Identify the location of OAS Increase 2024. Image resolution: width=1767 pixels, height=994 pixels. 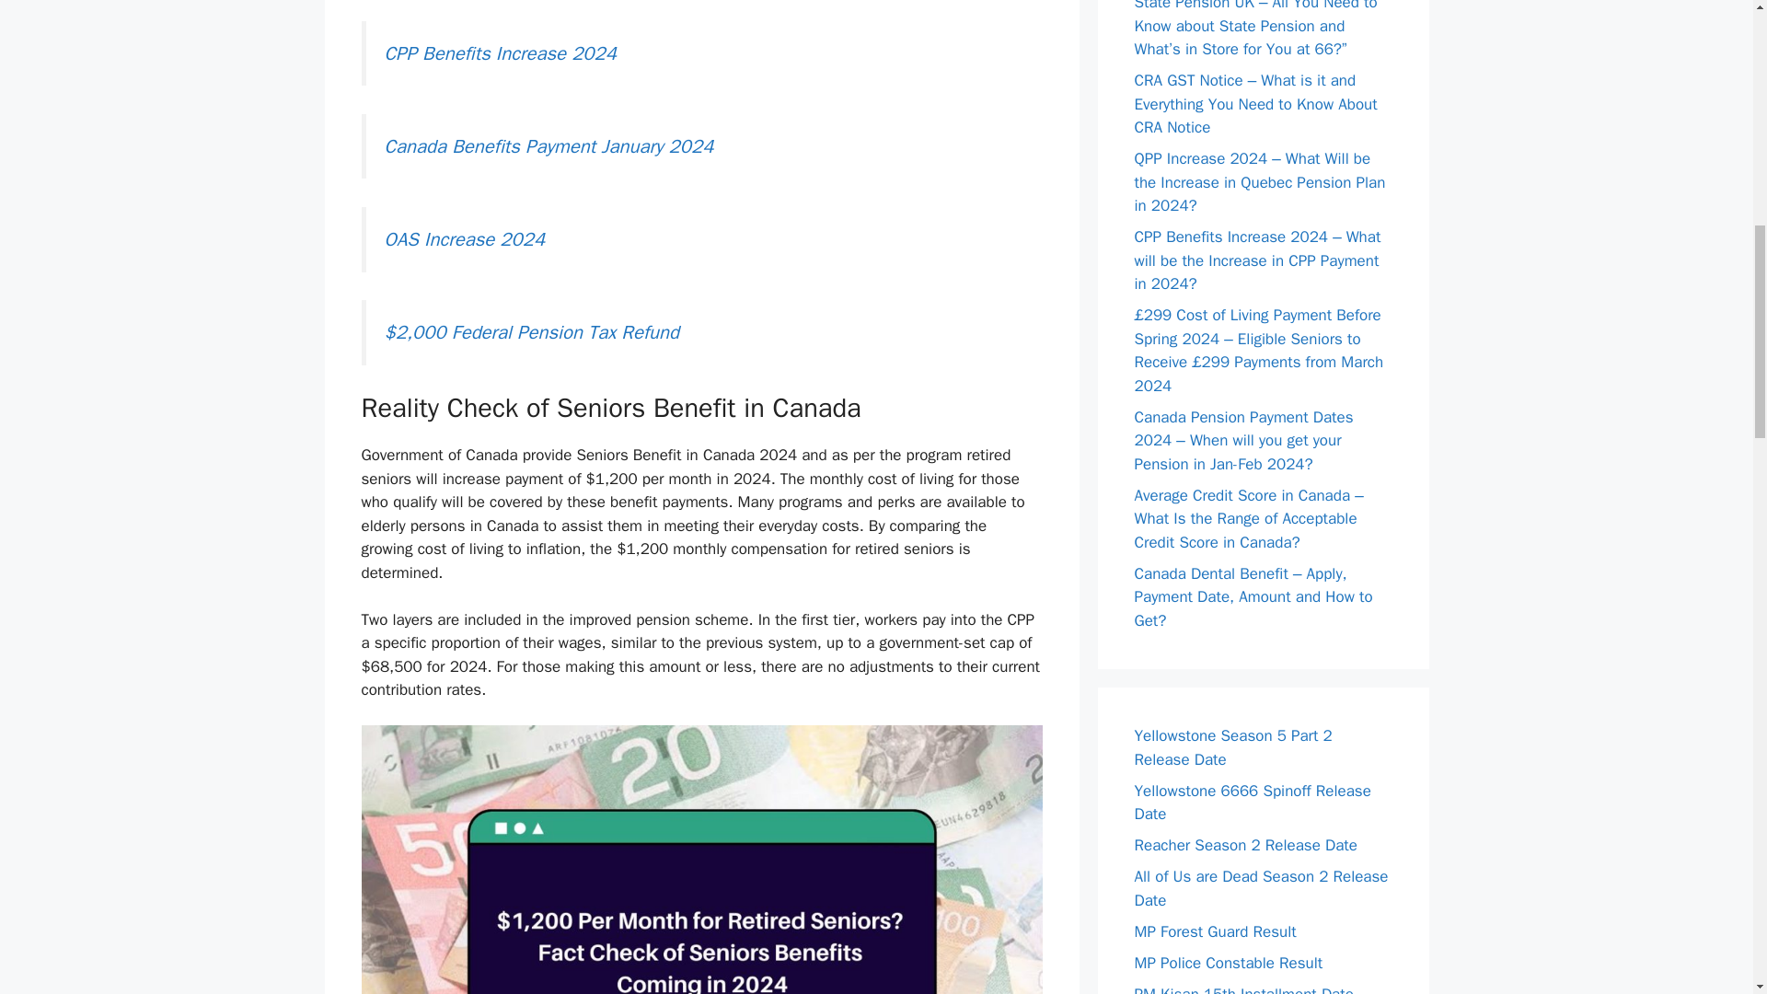
(466, 239).